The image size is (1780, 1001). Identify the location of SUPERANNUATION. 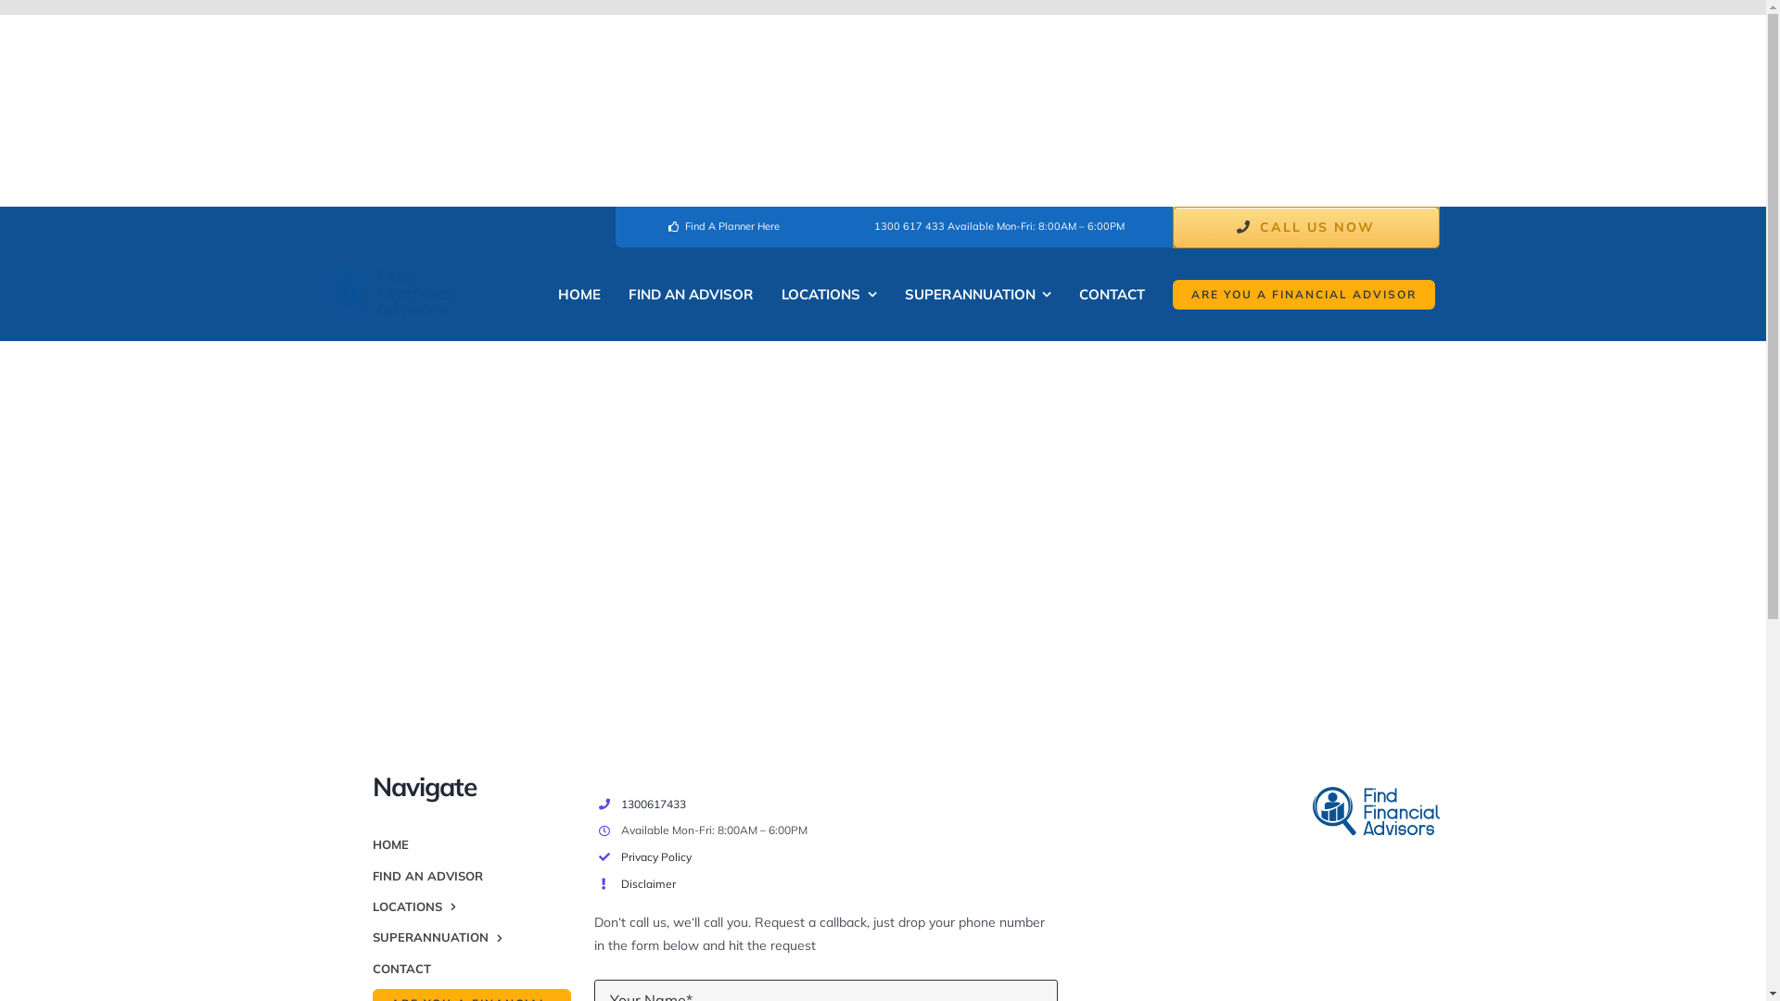
(979, 295).